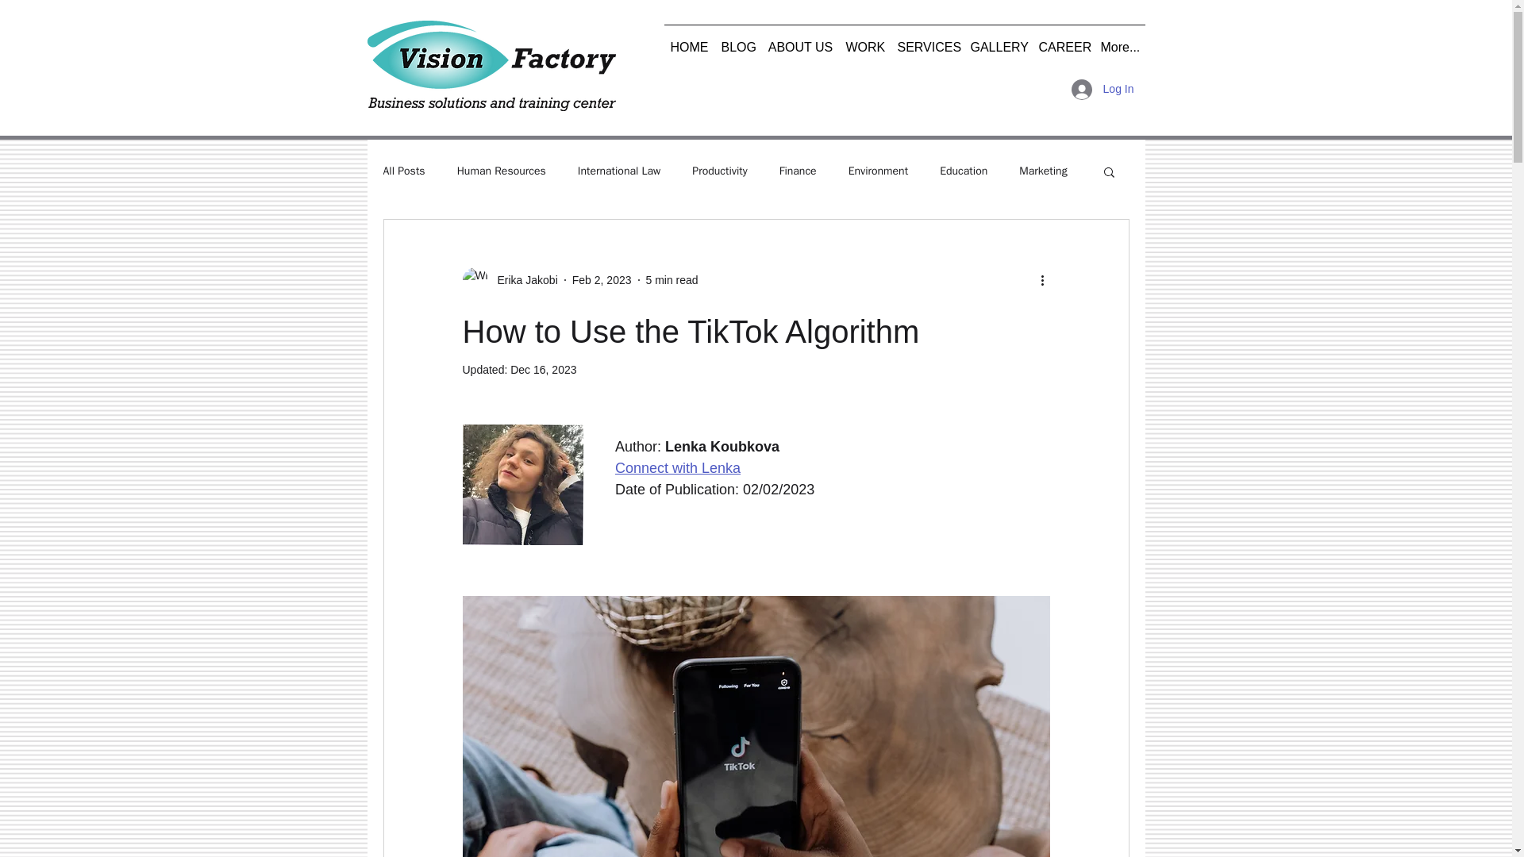 The width and height of the screenshot is (1524, 857). I want to click on WORK, so click(865, 40).